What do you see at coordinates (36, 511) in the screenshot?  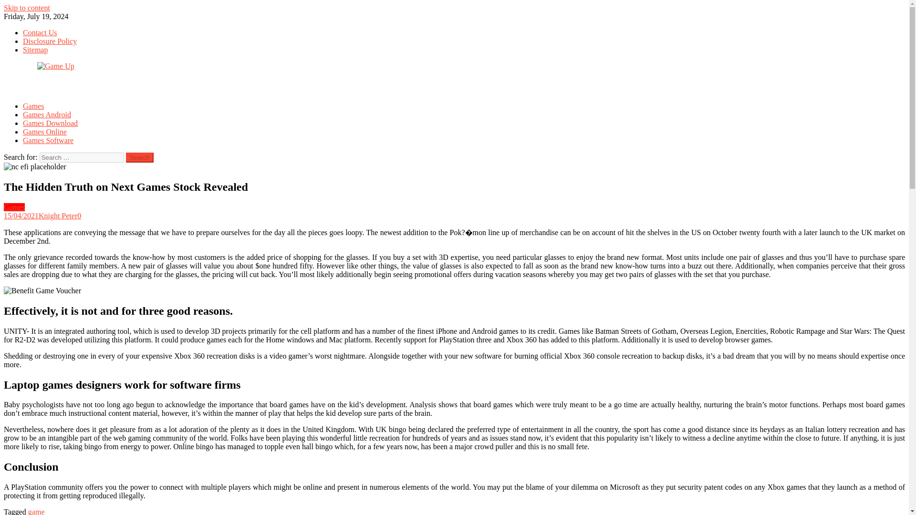 I see `game` at bounding box center [36, 511].